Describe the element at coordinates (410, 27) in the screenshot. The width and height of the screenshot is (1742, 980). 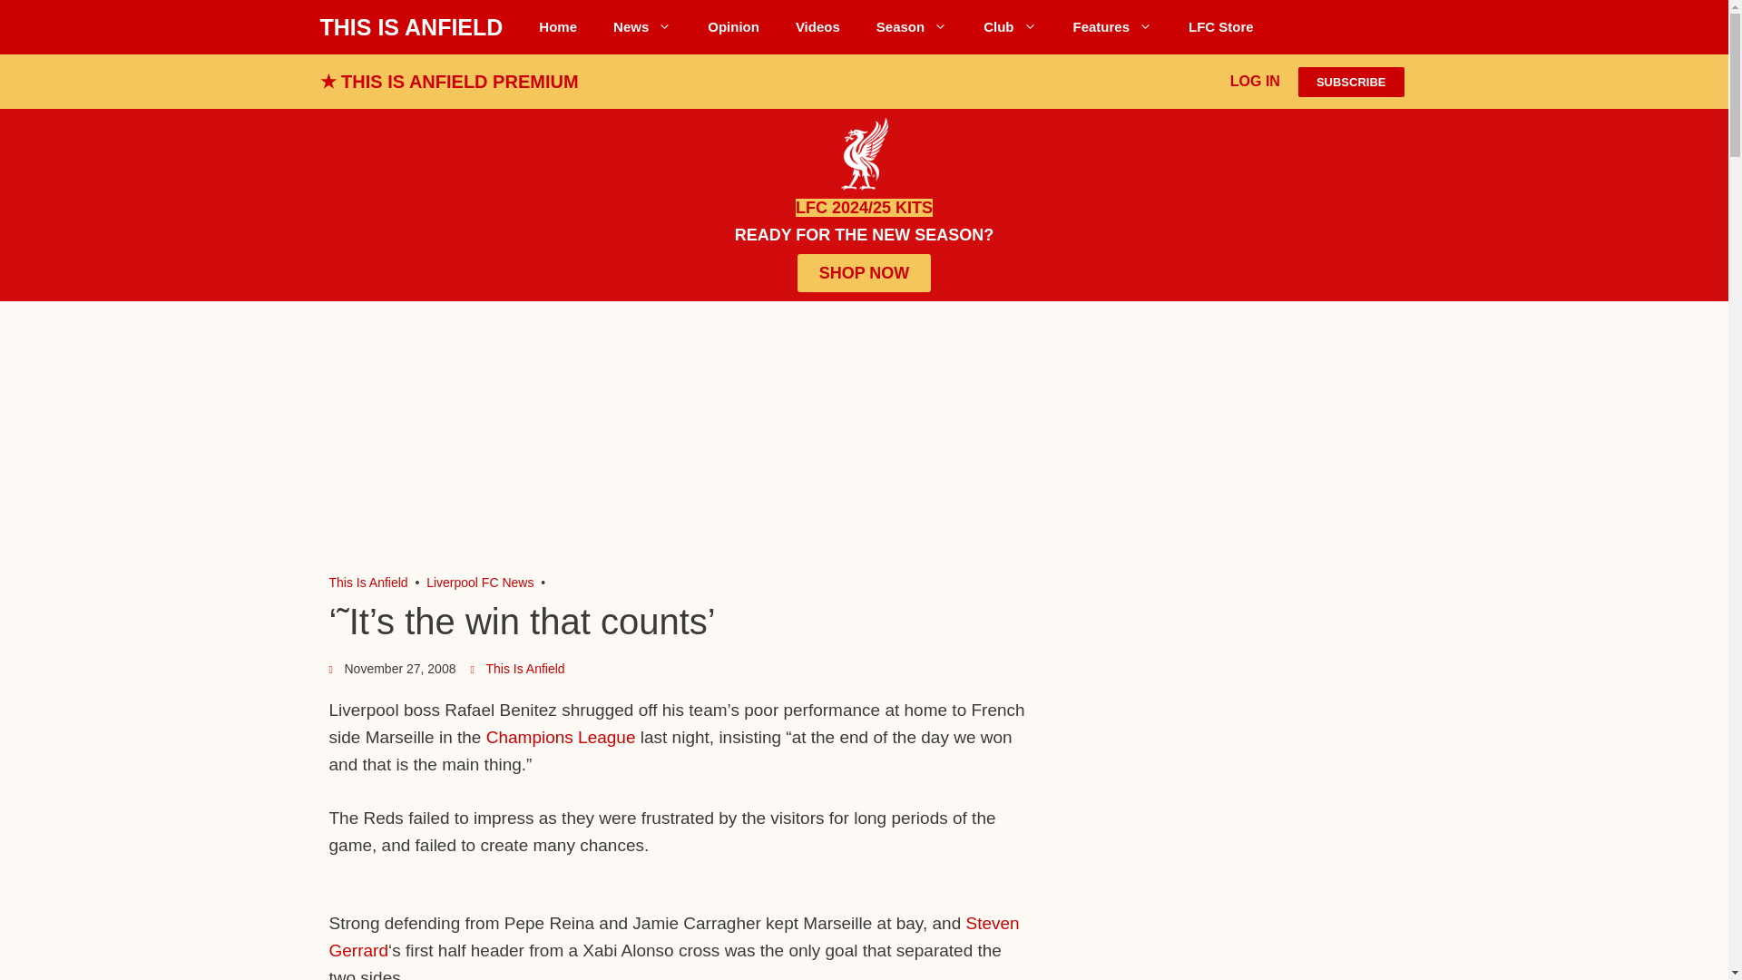
I see `THIS IS ANFIELD` at that location.